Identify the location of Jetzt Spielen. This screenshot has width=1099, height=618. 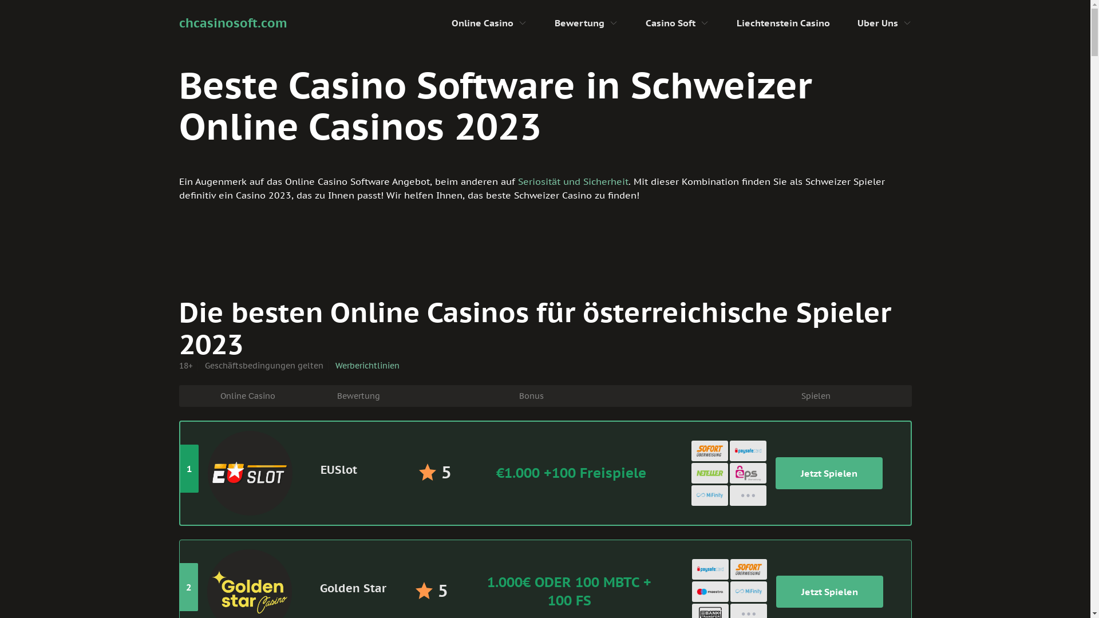
(830, 592).